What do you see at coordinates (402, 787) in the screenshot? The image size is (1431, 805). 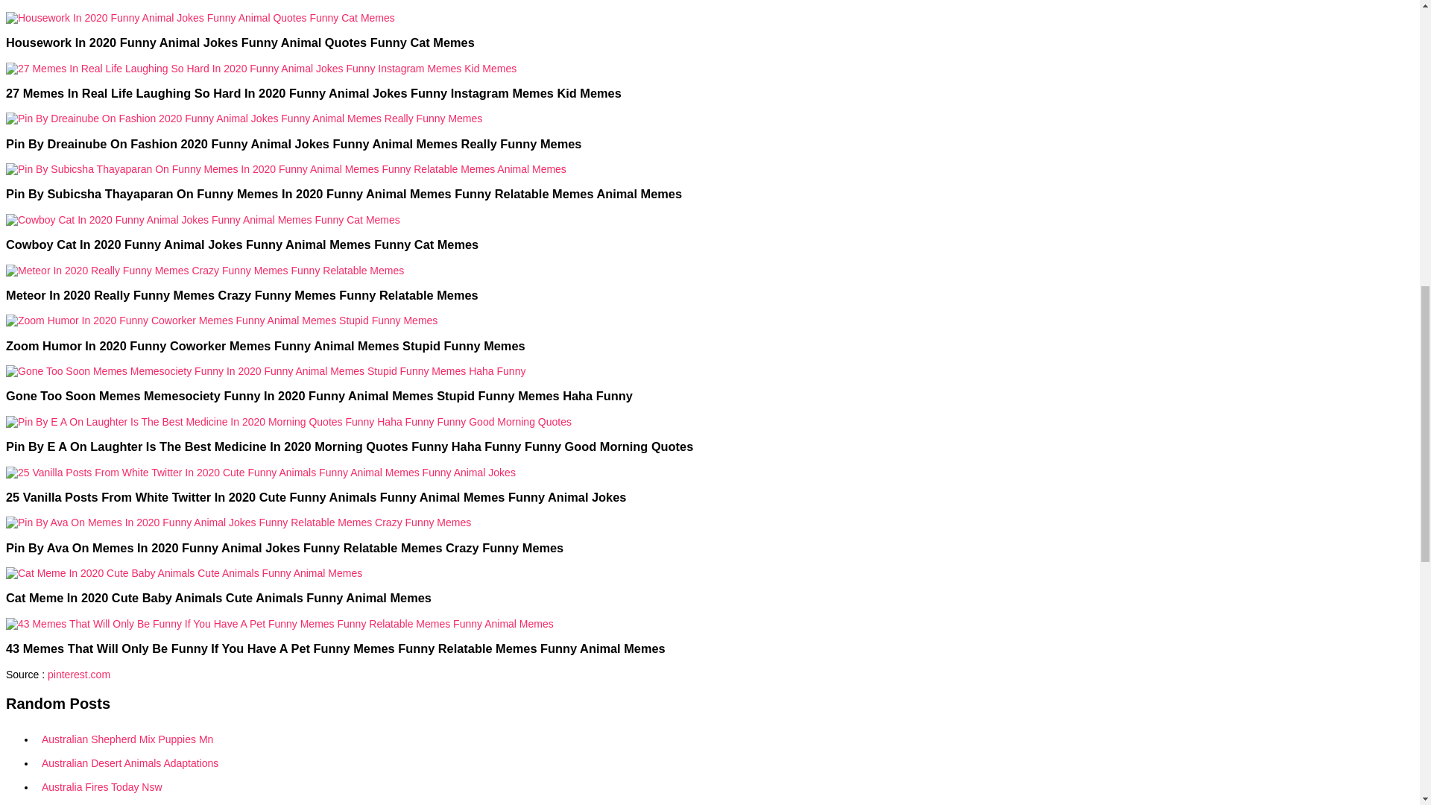 I see `Australia Fires Today Nsw` at bounding box center [402, 787].